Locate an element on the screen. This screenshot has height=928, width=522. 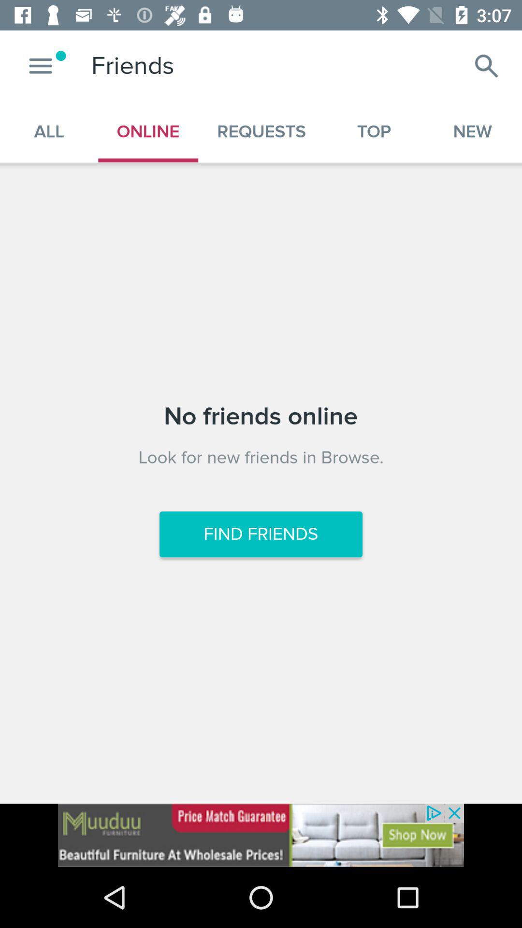
click the advertisement at bottom is located at coordinates (261, 835).